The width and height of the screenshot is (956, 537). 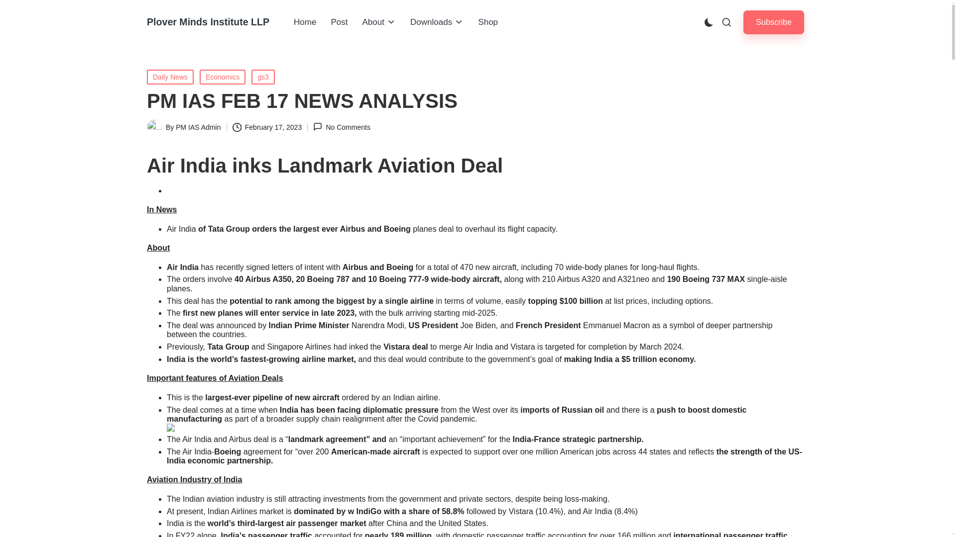 What do you see at coordinates (208, 22) in the screenshot?
I see `Plover Minds Institute LLP` at bounding box center [208, 22].